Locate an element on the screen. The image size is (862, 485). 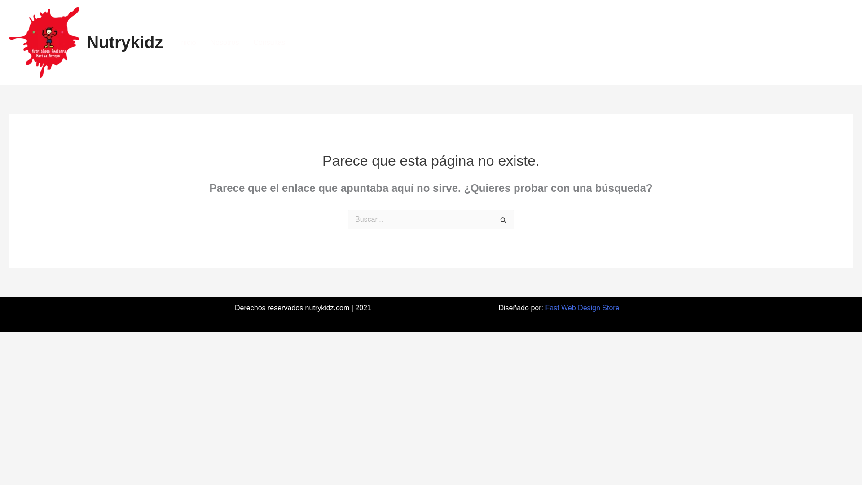
Nutrykidz is located at coordinates (125, 42).